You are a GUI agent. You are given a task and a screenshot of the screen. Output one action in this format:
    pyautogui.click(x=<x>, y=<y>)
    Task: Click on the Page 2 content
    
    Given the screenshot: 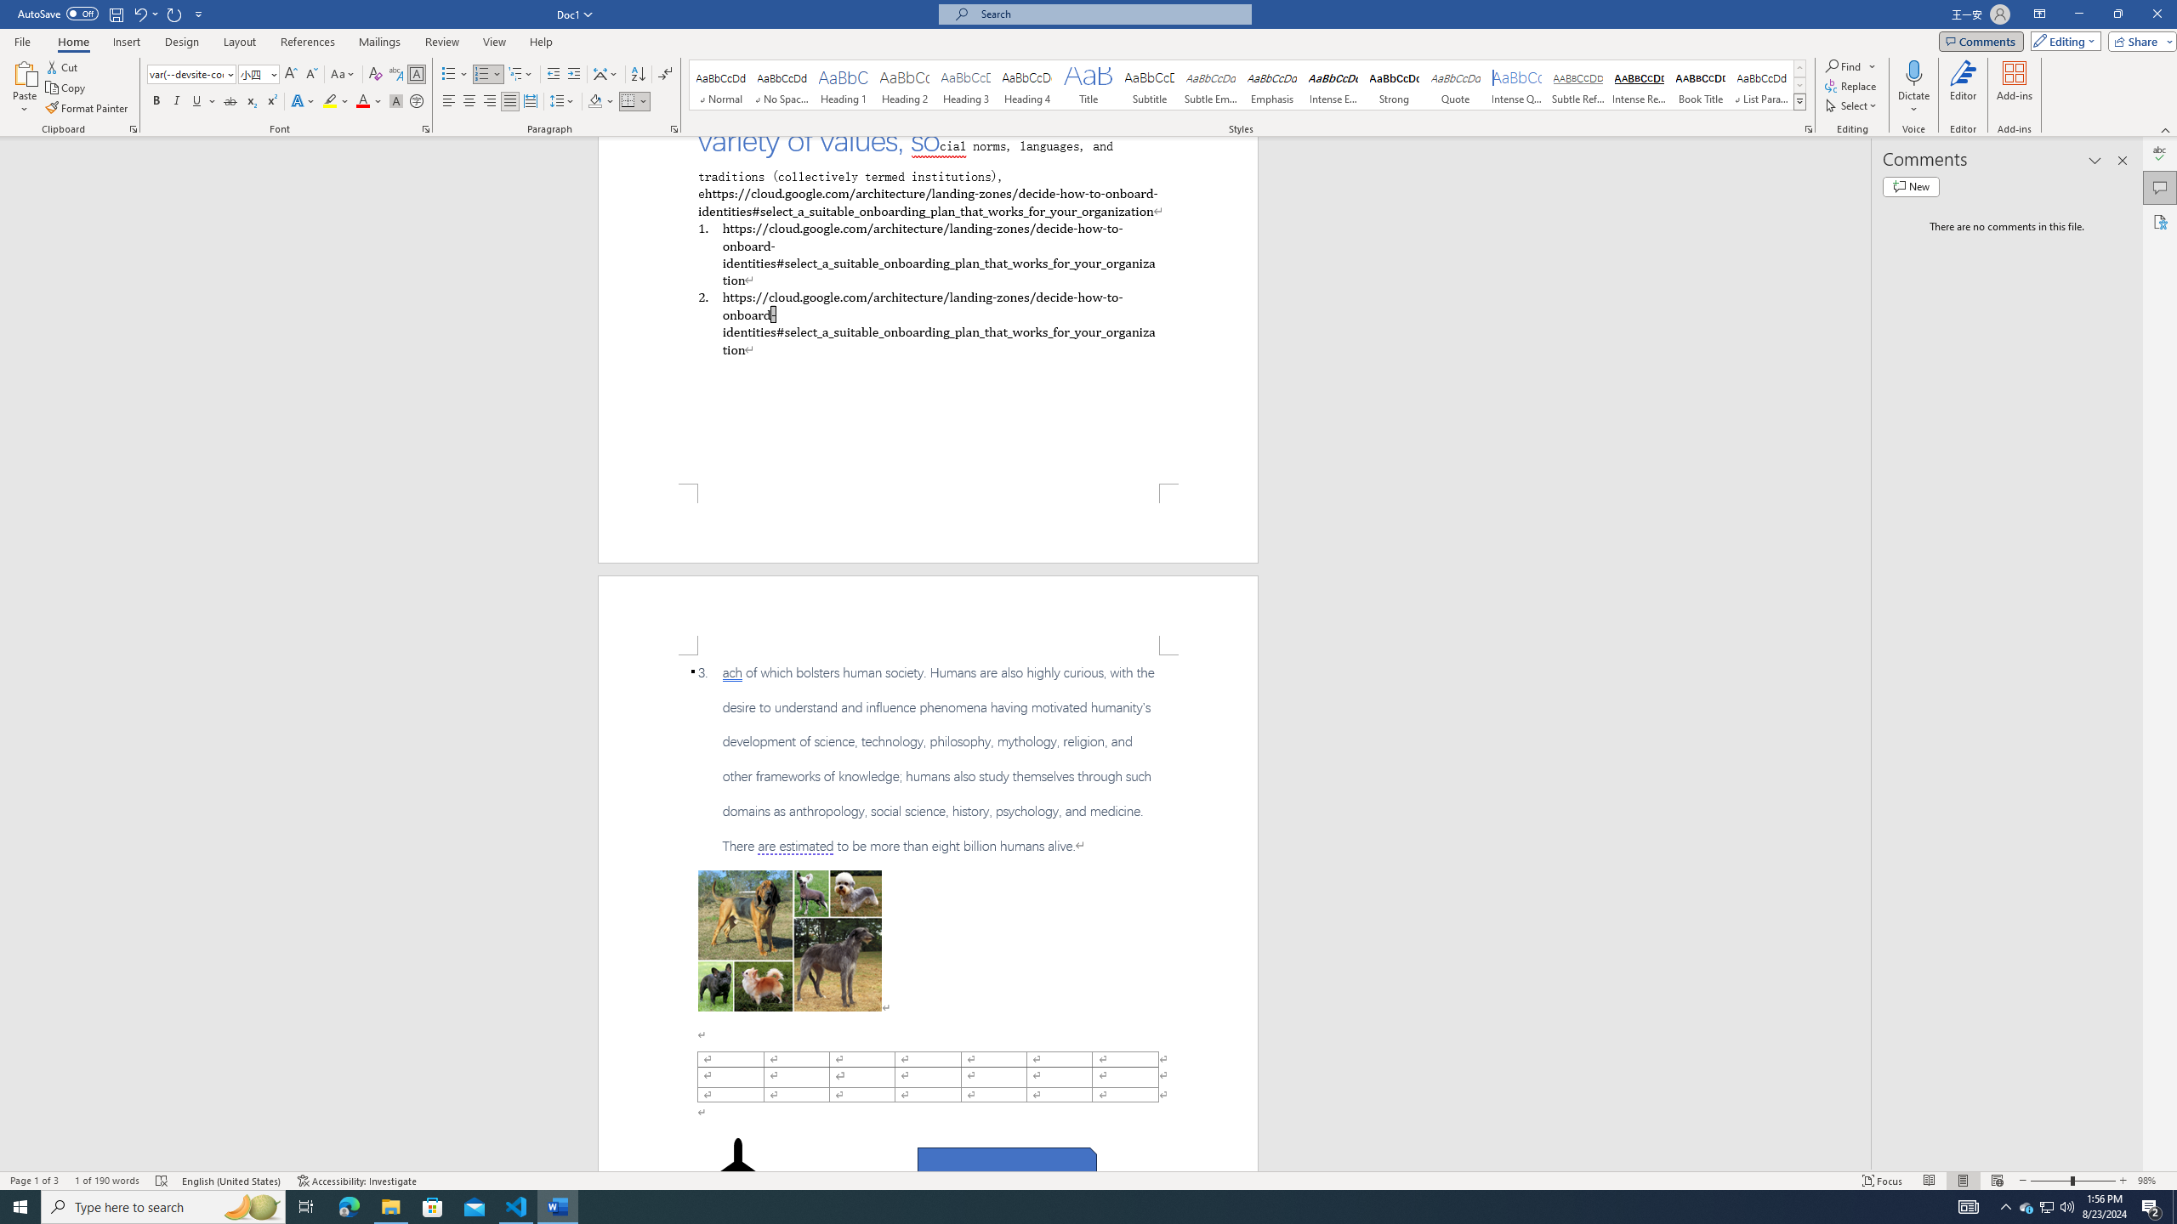 What is the action you would take?
    pyautogui.click(x=929, y=913)
    